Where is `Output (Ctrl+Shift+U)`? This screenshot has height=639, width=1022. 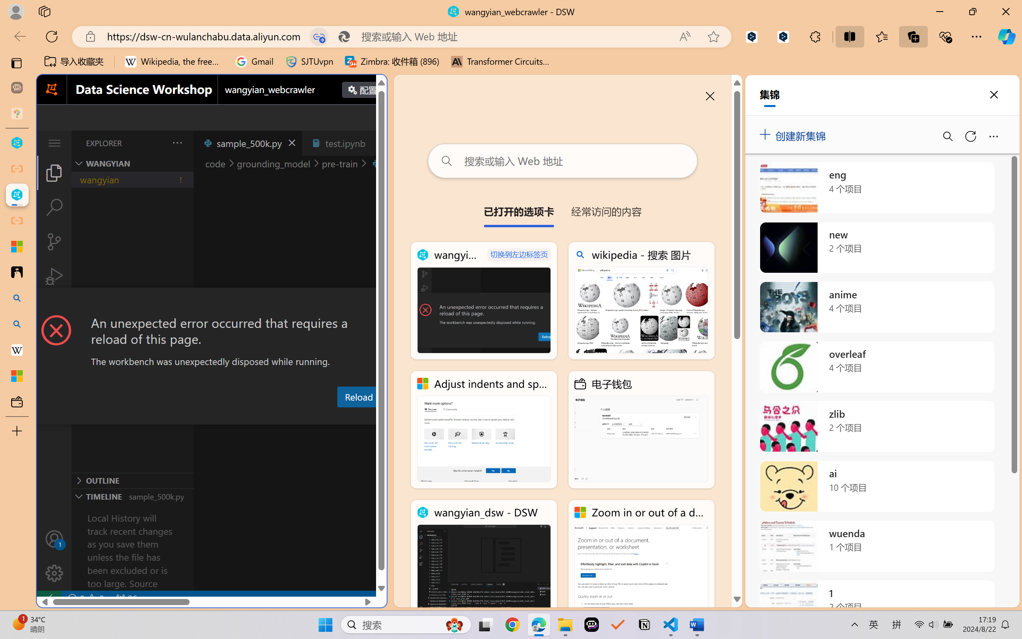
Output (Ctrl+Shift+U) is located at coordinates (278, 417).